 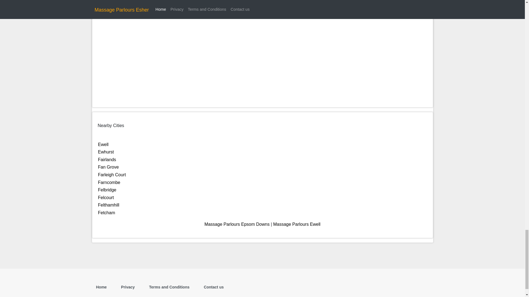 I want to click on Fan Grove, so click(x=109, y=167).